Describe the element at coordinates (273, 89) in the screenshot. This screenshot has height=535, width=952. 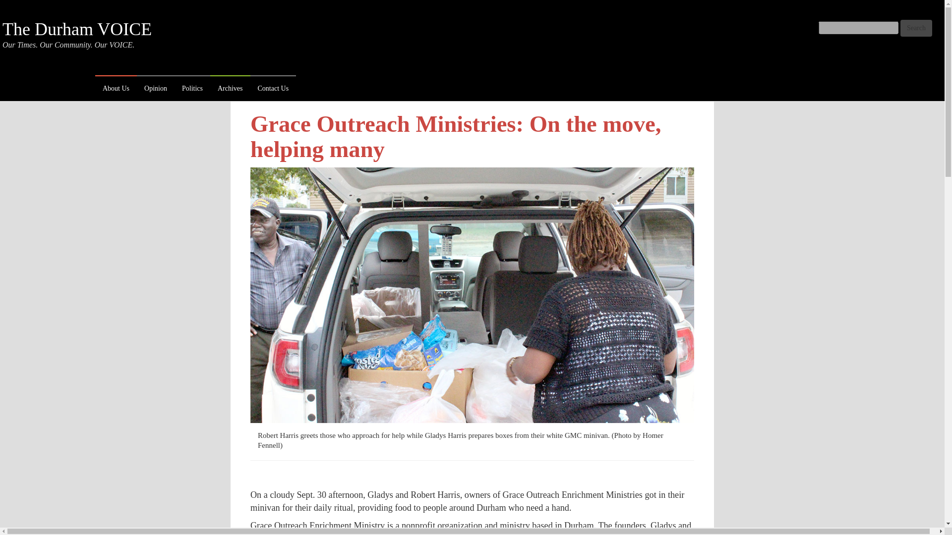
I see `Contact Us` at that location.